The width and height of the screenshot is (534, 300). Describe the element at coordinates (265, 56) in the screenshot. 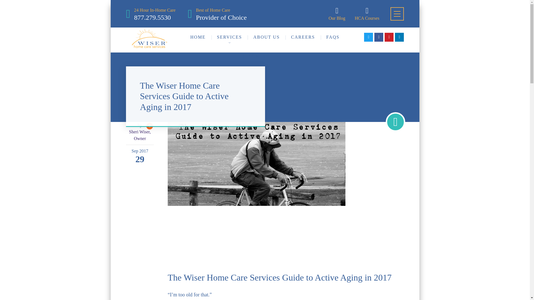

I see `CONTACT US` at that location.